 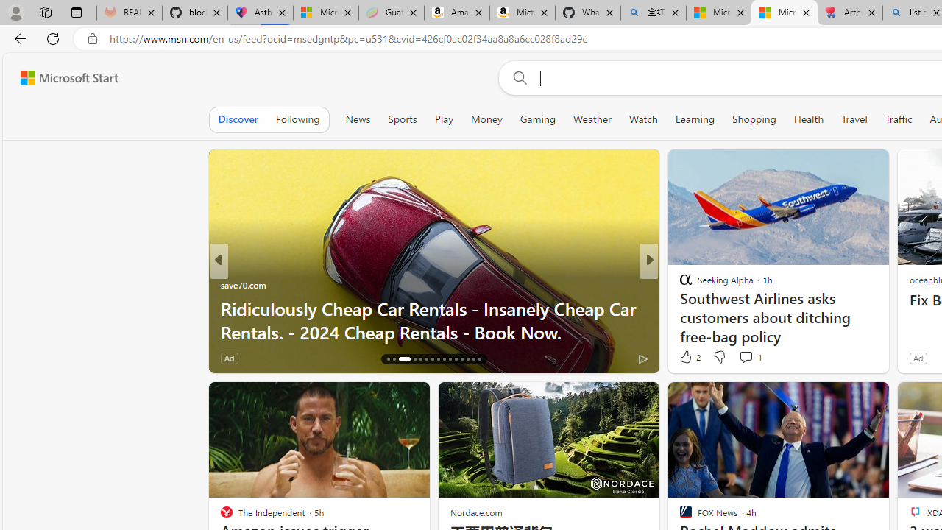 I want to click on AutomationID: tab-28, so click(x=468, y=359).